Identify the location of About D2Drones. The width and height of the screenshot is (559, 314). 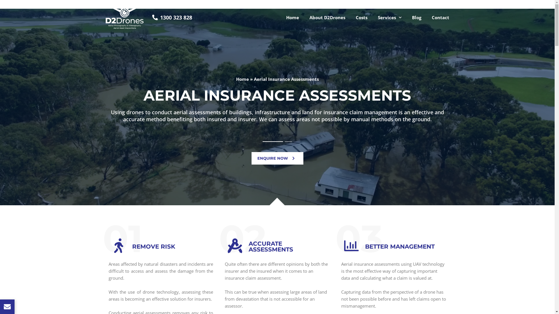
(327, 17).